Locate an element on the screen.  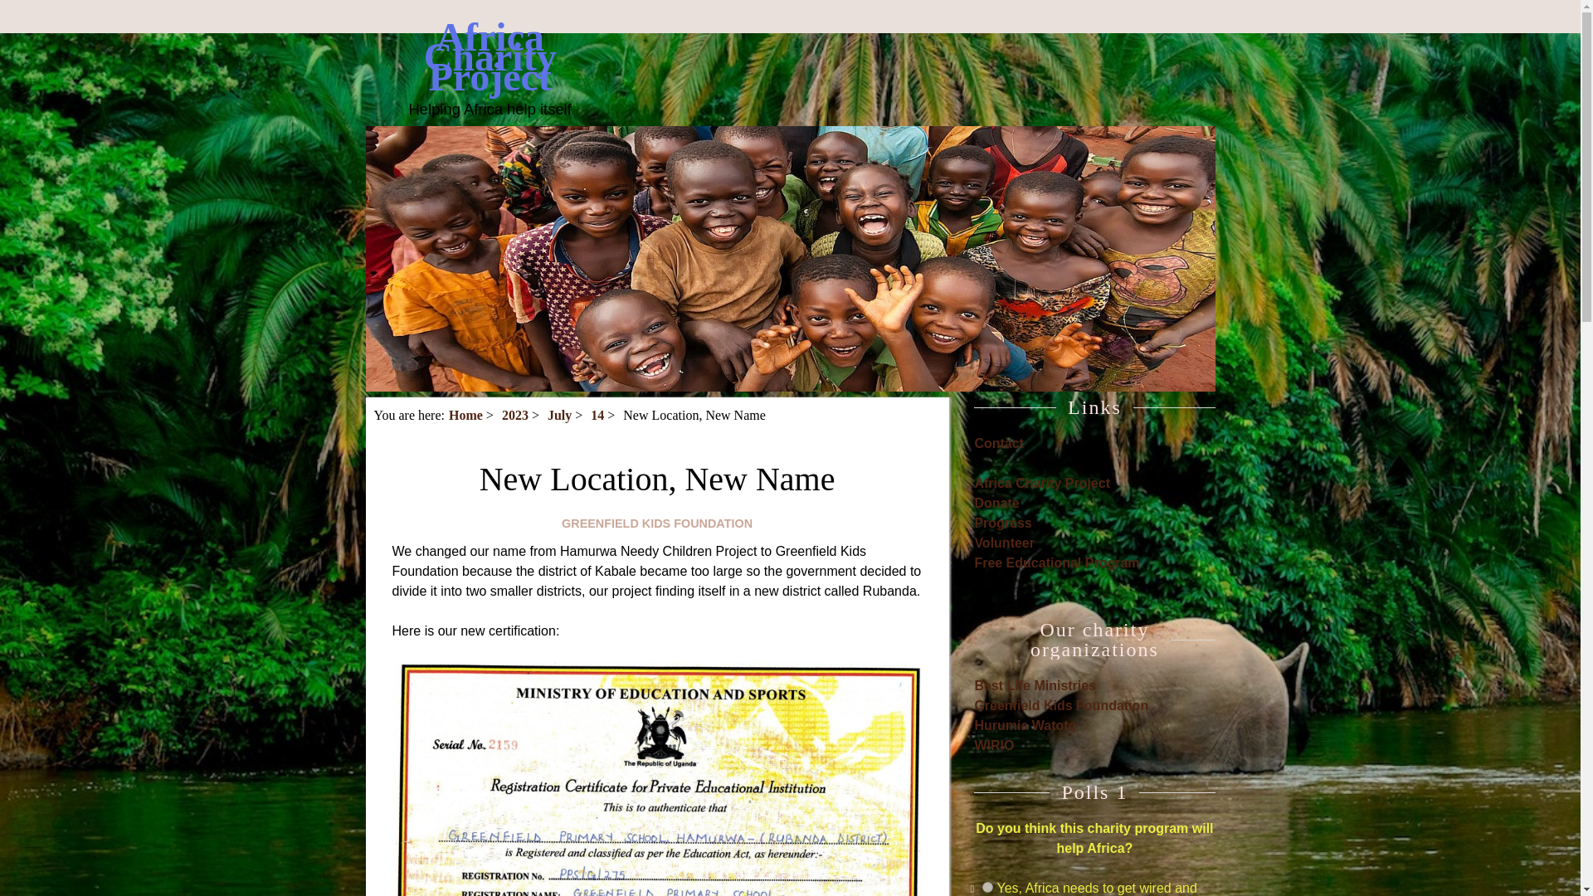
Hurumia Watoto is located at coordinates (1025, 725).